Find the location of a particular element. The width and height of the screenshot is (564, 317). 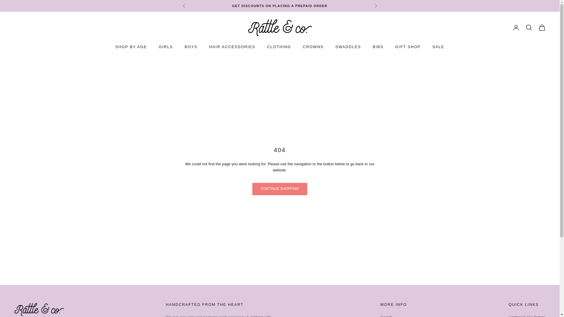

Open search is located at coordinates (529, 28).